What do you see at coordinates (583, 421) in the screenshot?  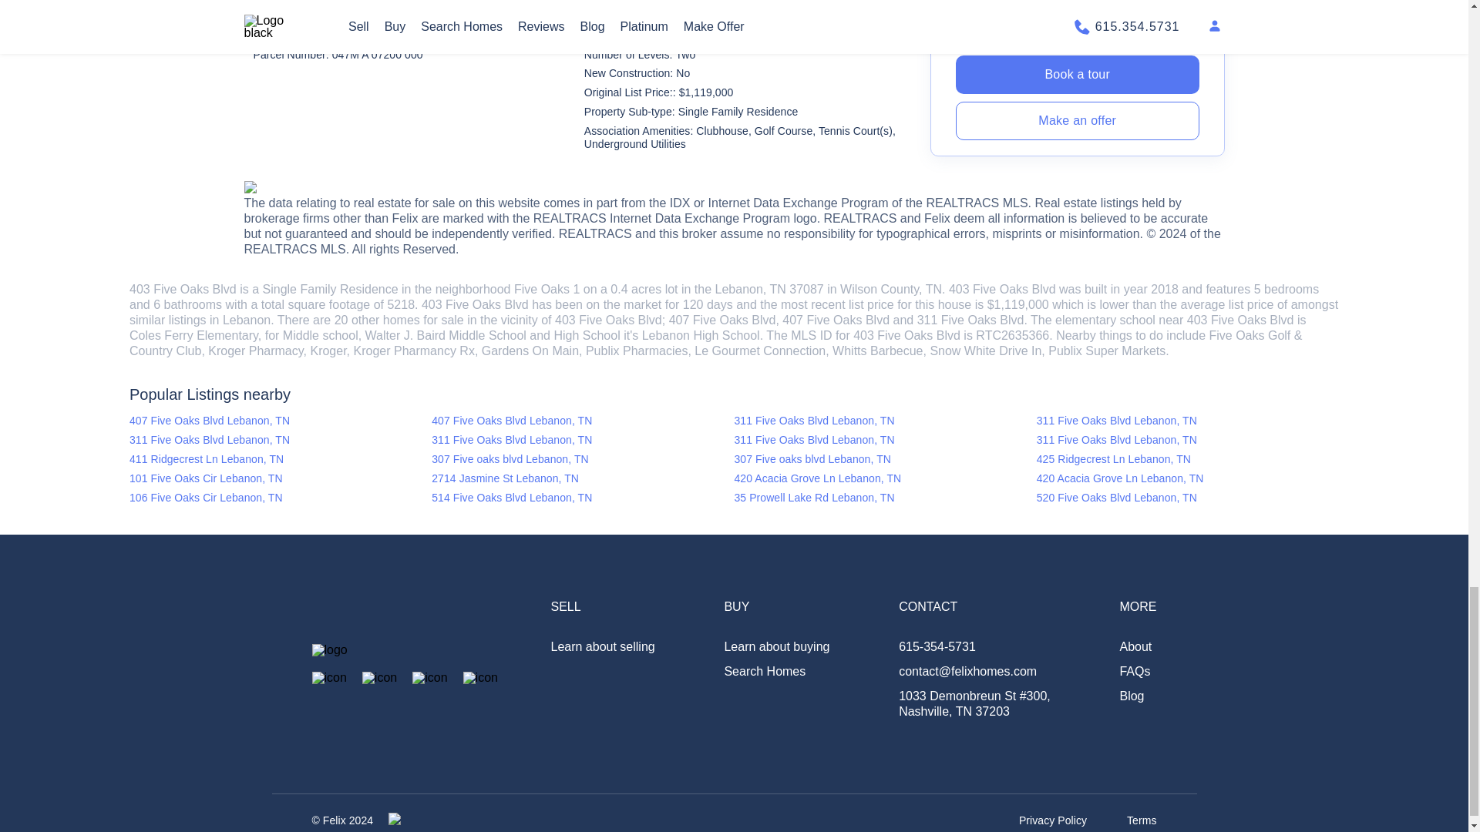 I see `407 Five Oaks Blvd Lebanon, TN` at bounding box center [583, 421].